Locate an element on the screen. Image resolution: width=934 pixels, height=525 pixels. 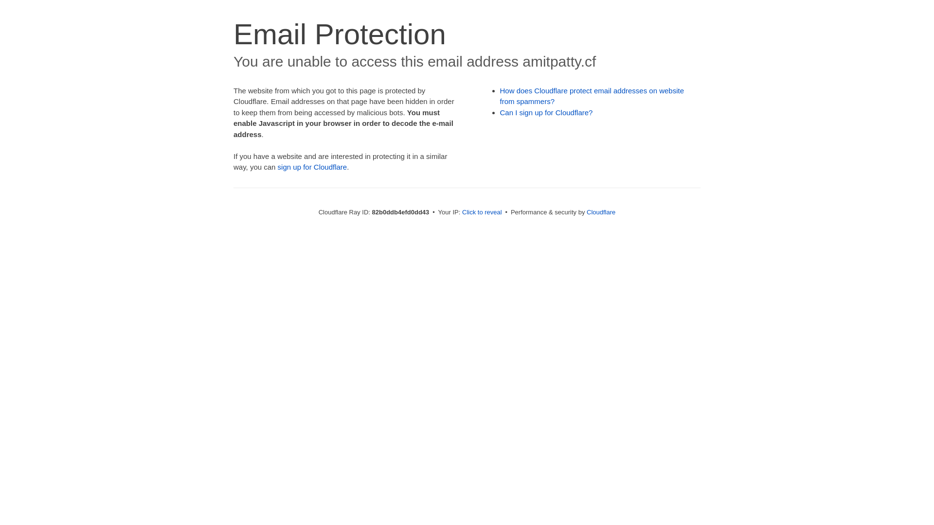
Click to reveal is located at coordinates (482, 212).